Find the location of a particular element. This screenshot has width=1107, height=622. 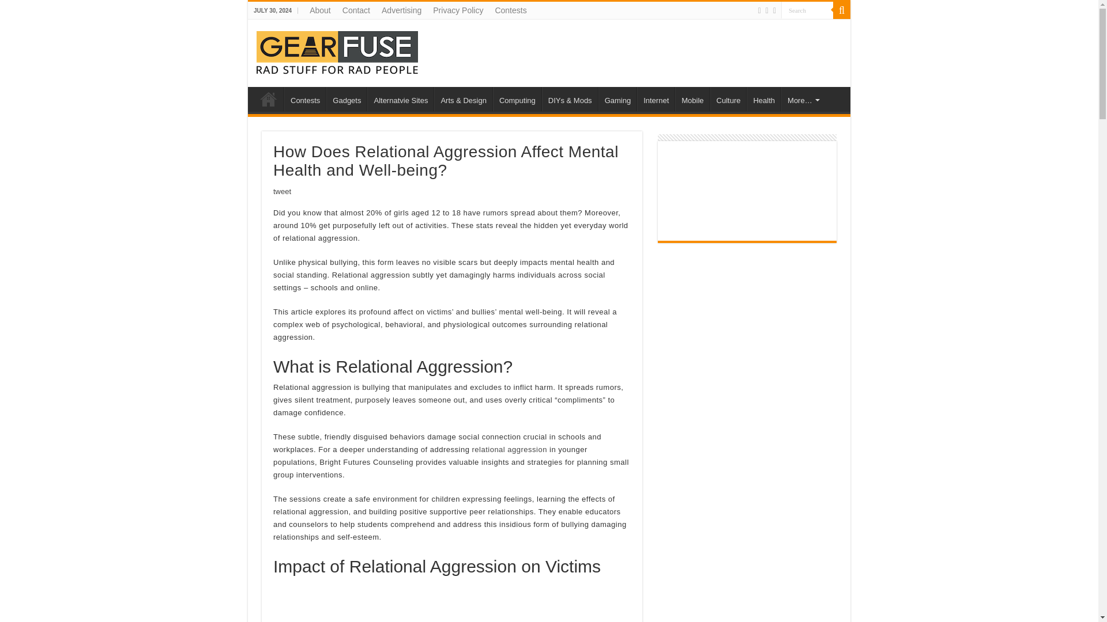

Health is located at coordinates (763, 99).